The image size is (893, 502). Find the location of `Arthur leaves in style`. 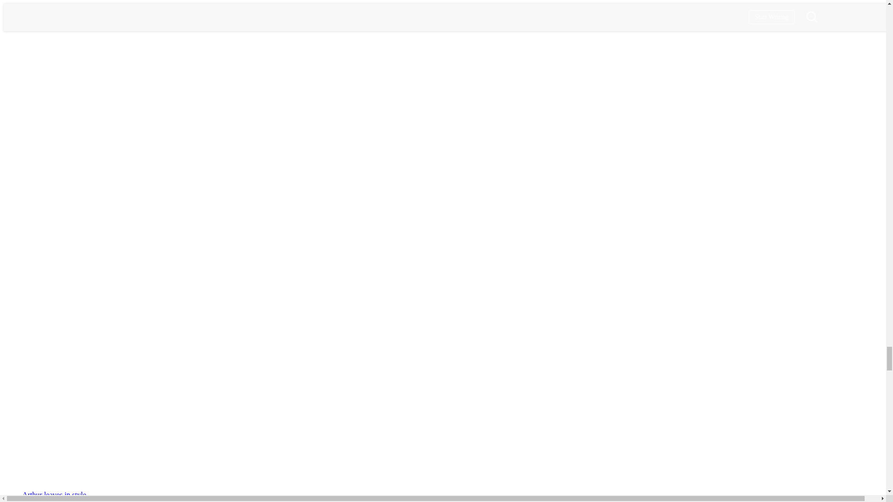

Arthur leaves in style is located at coordinates (54, 495).